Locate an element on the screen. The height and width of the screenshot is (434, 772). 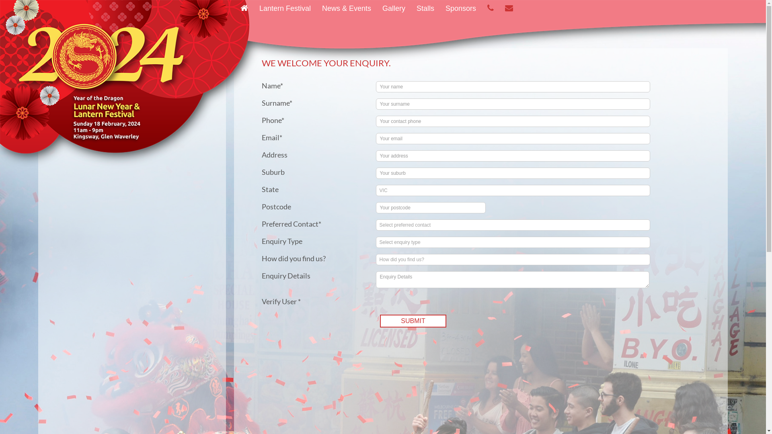
Glen Waverley Chinese New Year Lantern Festival is located at coordinates (383, 86).